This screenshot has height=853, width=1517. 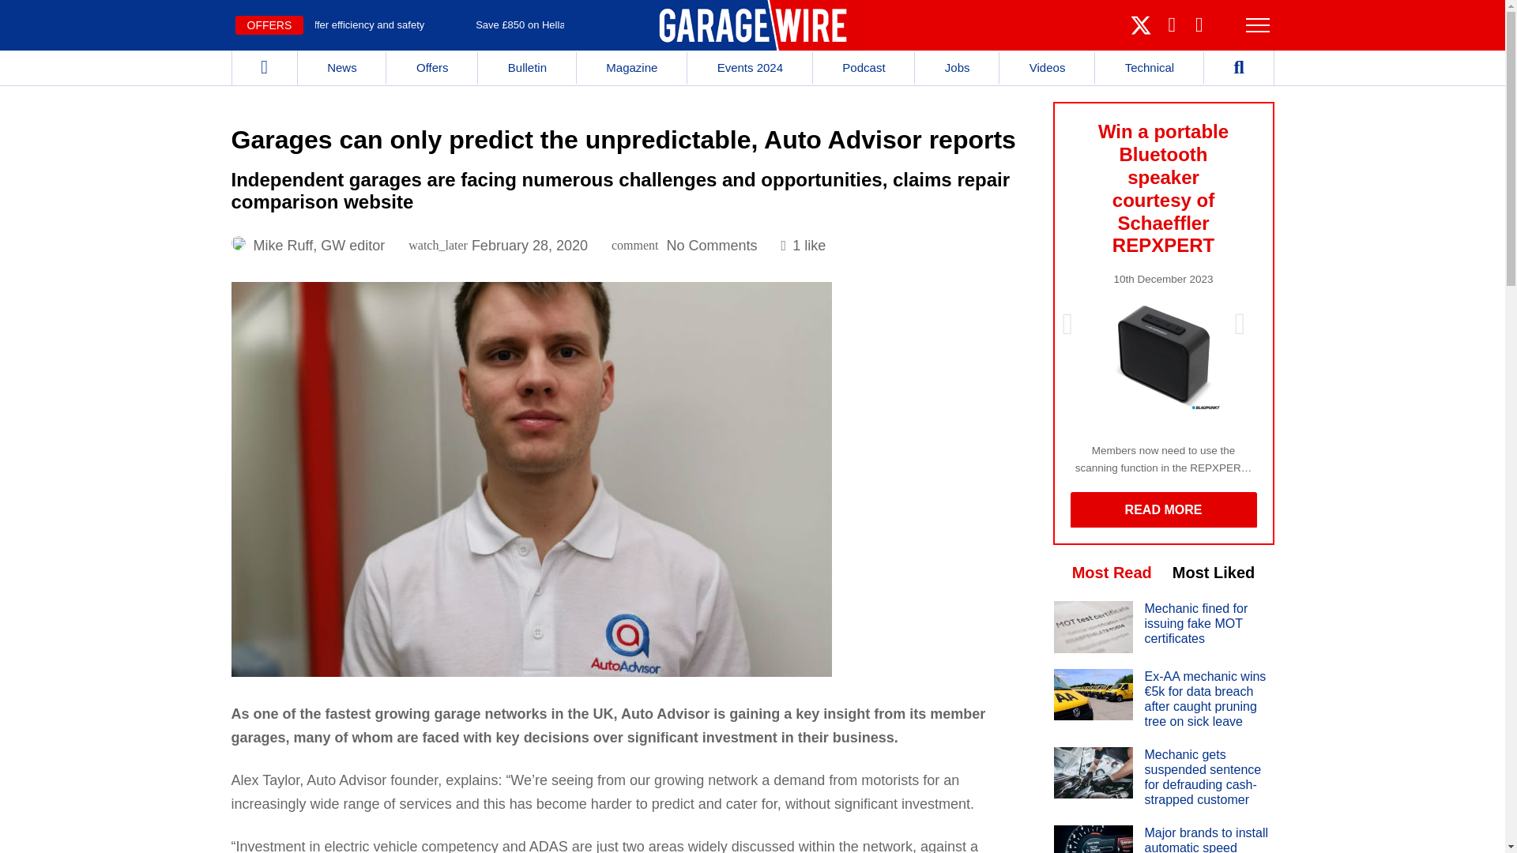 I want to click on Magazine, so click(x=631, y=67).